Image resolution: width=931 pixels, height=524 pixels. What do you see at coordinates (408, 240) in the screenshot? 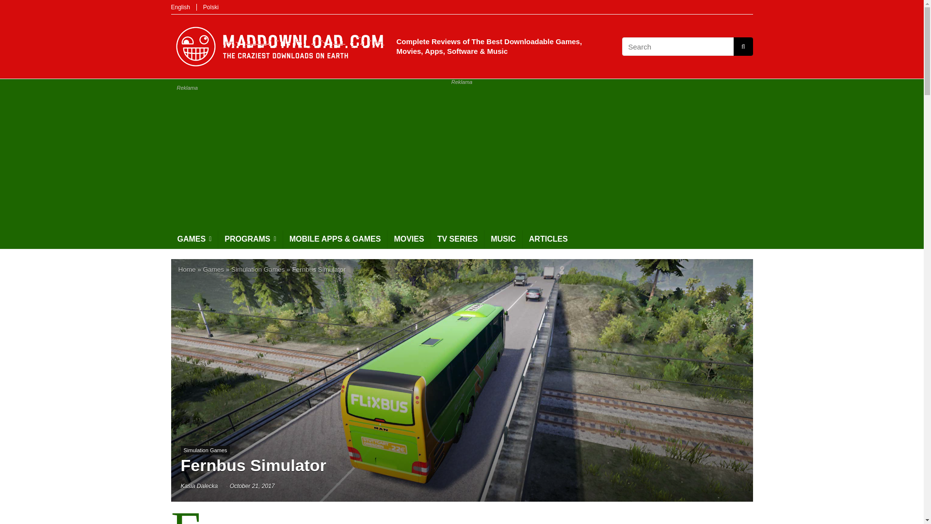
I see `MOVIES` at bounding box center [408, 240].